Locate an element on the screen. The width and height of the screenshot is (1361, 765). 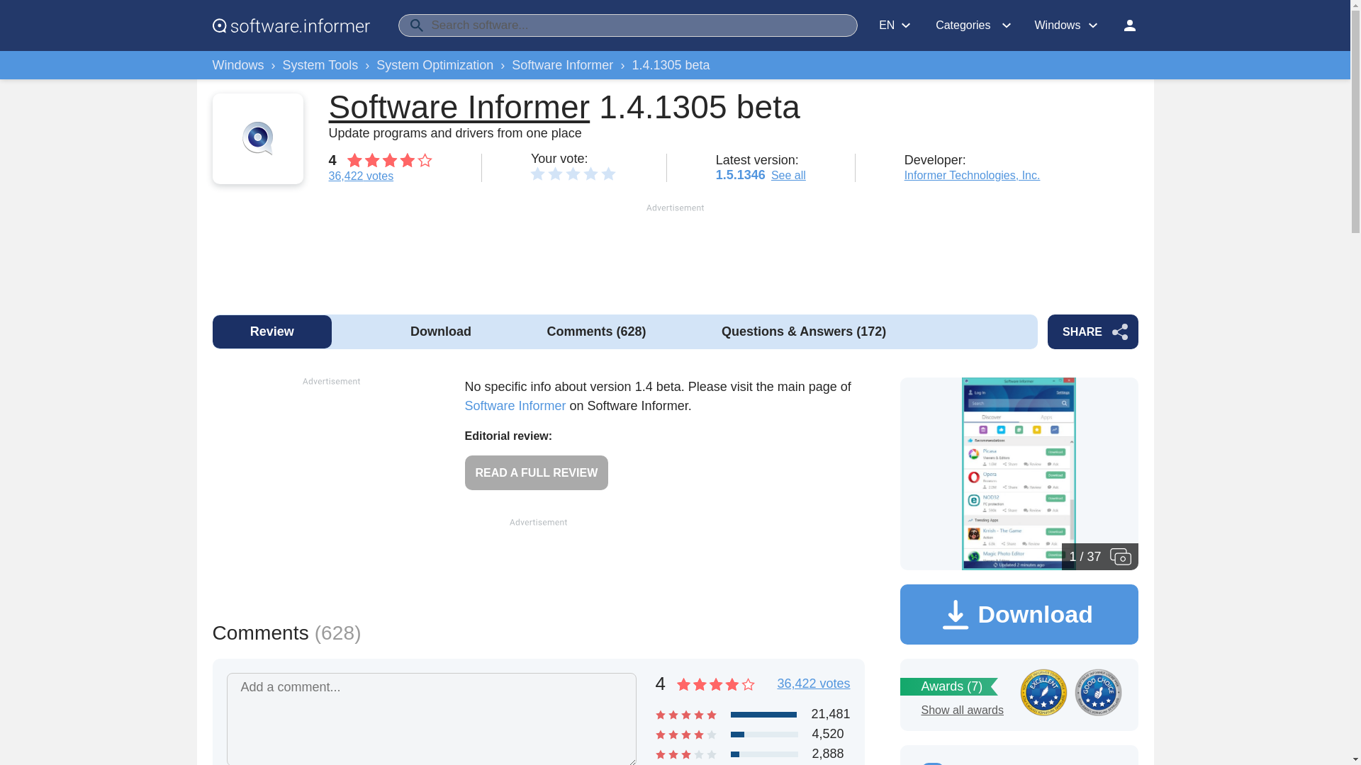
Informer Technologies, Inc. is located at coordinates (973, 174).